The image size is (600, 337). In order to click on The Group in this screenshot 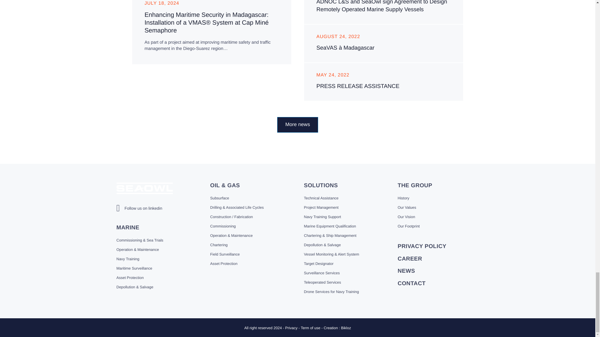, I will do `click(414, 185)`.